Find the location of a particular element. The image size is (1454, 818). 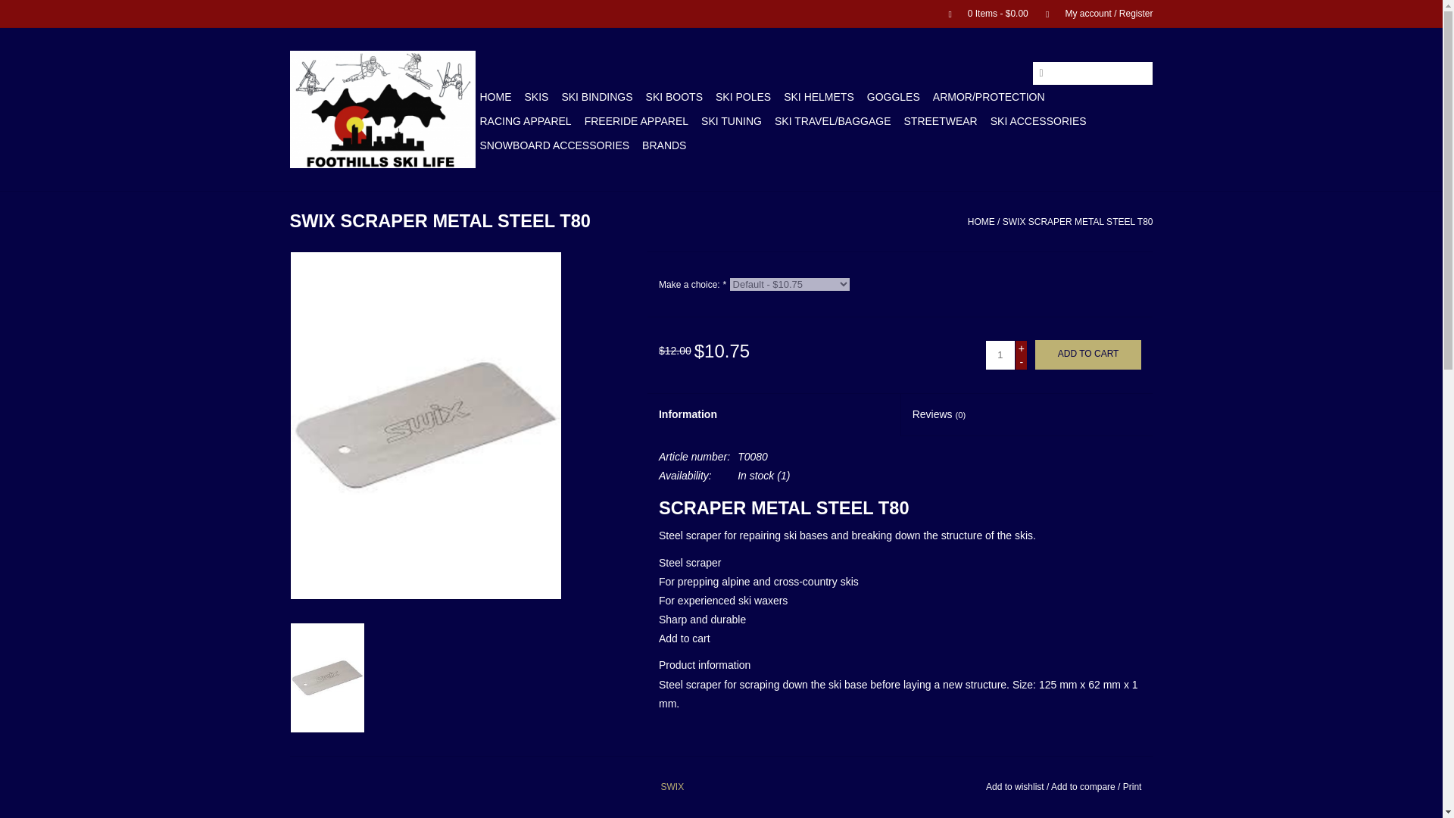

HOME is located at coordinates (495, 97).